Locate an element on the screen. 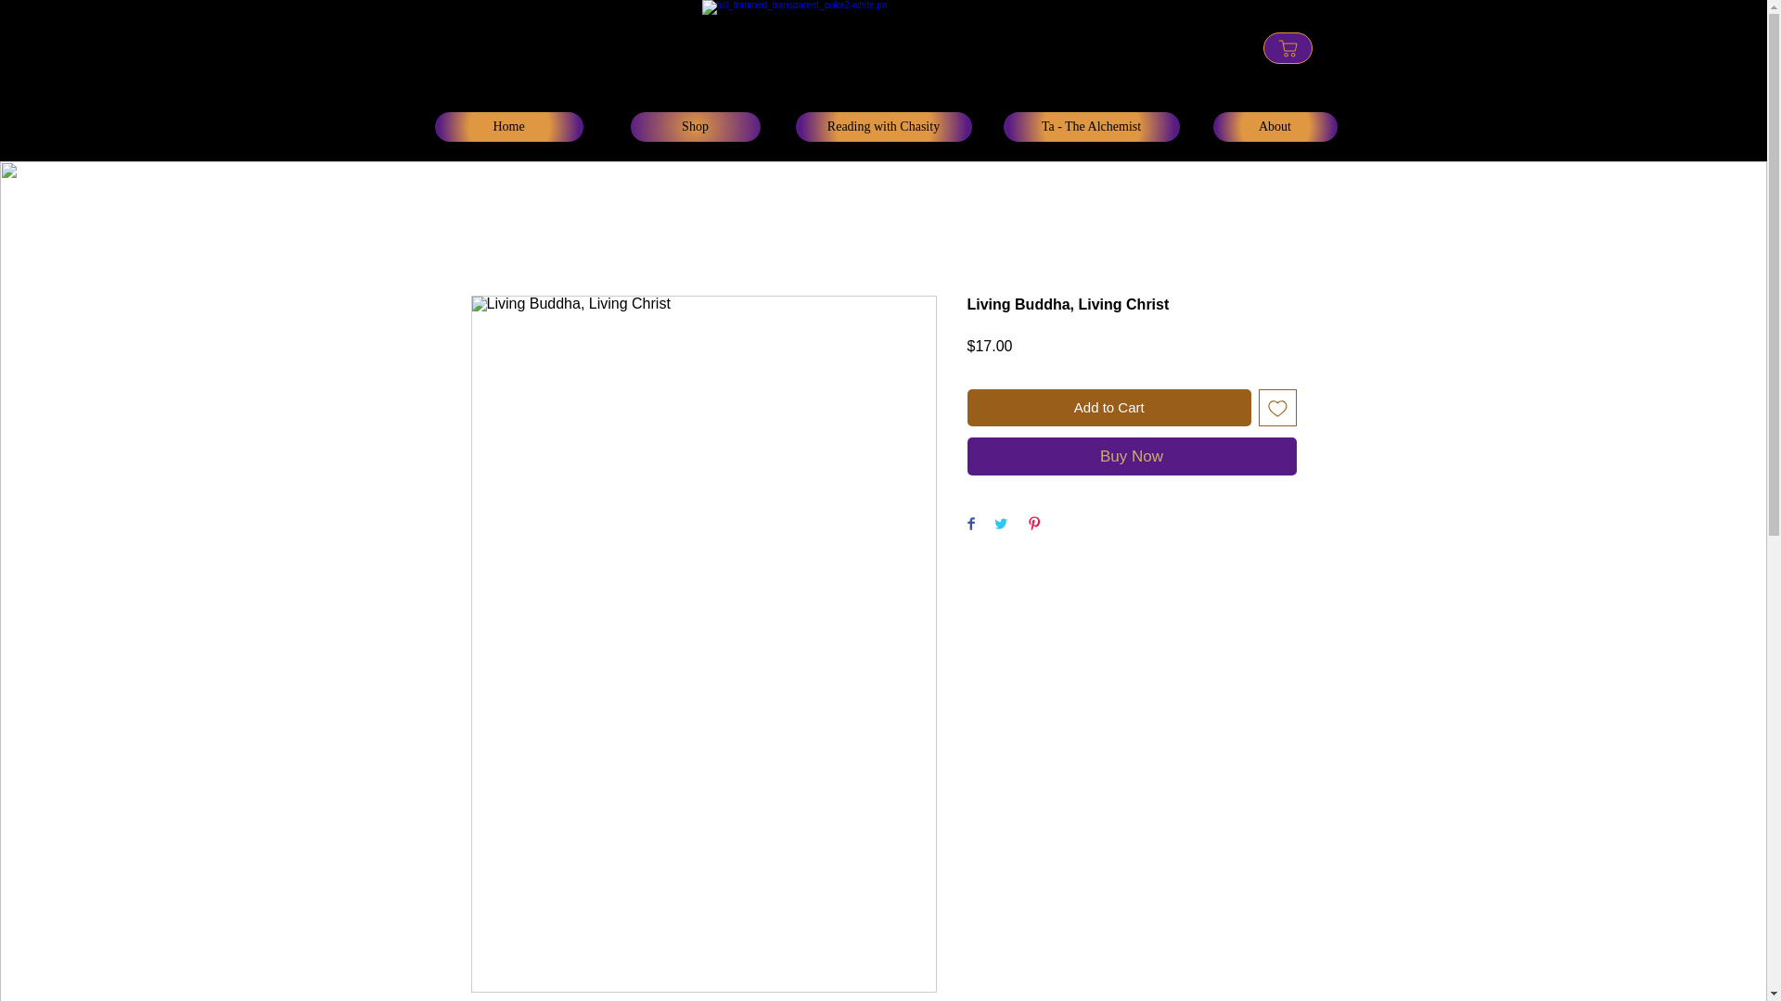  Add to Cart is located at coordinates (1109, 408).